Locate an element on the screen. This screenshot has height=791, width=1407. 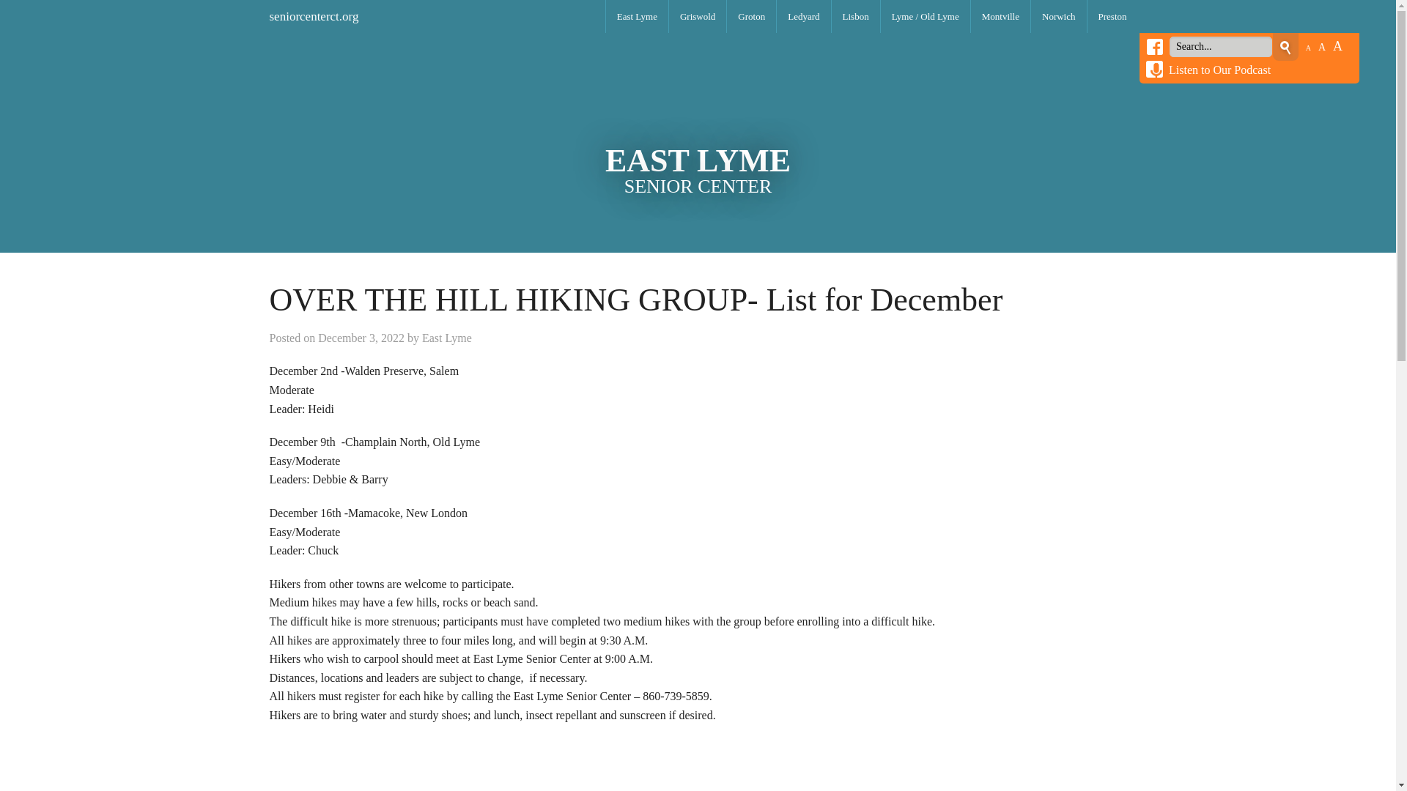
Ledyard is located at coordinates (803, 16).